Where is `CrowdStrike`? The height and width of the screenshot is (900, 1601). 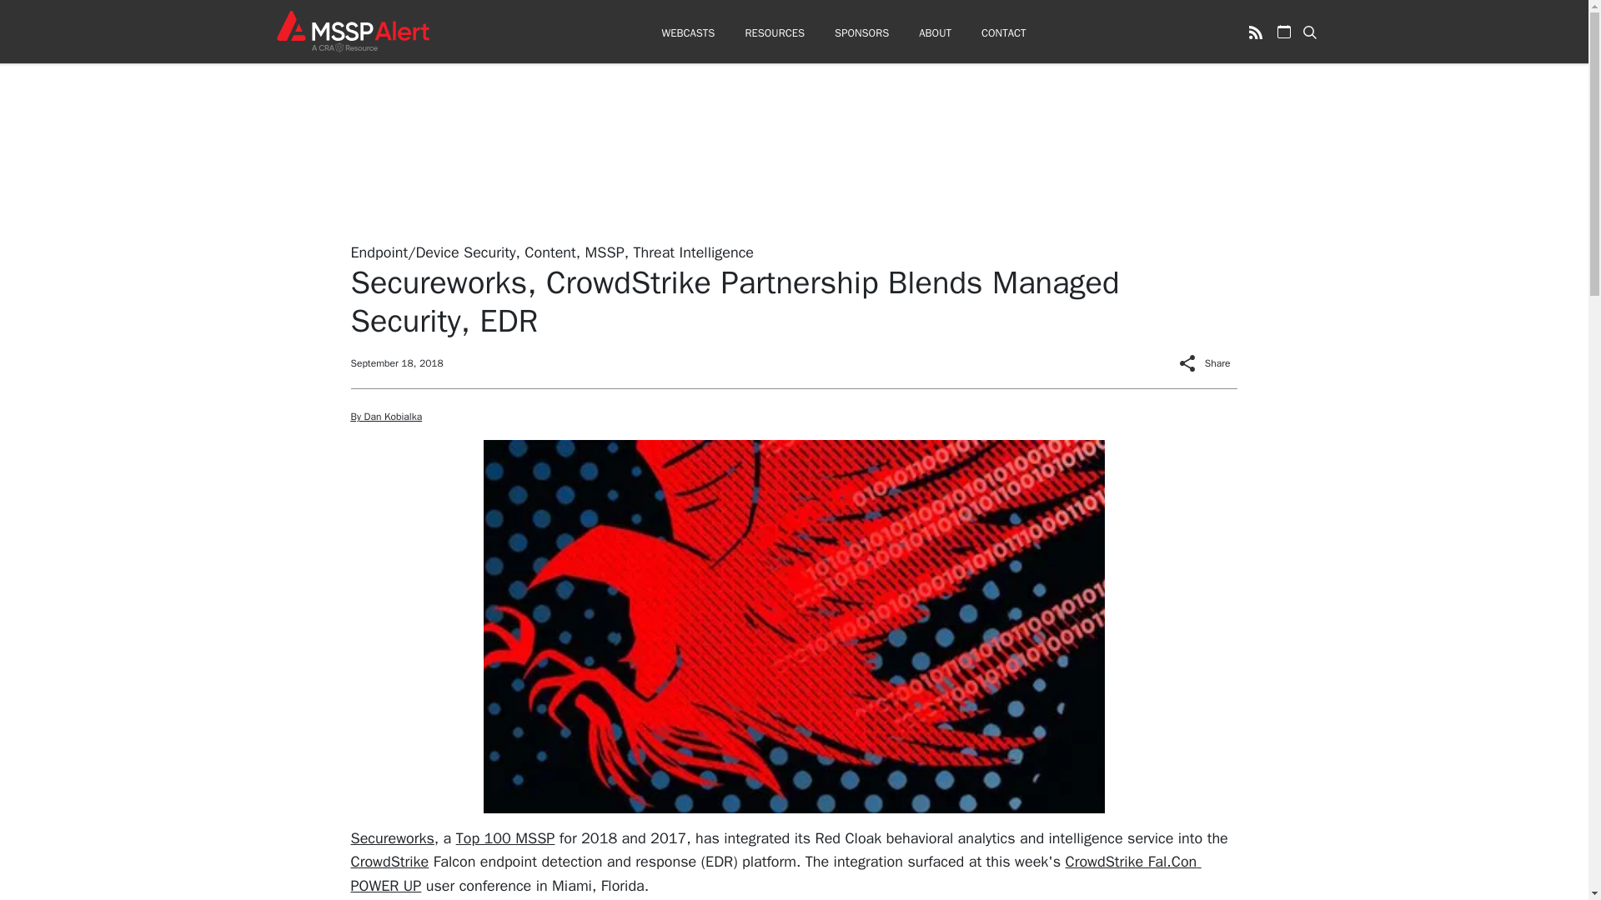 CrowdStrike is located at coordinates (389, 862).